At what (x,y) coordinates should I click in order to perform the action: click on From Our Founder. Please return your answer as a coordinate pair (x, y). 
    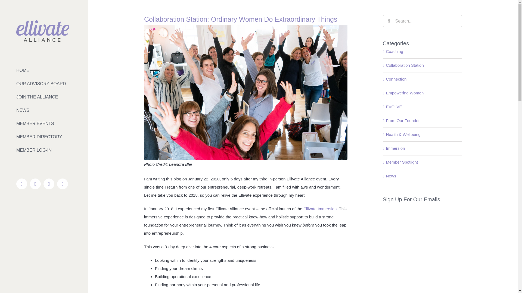
    Looking at the image, I should click on (423, 120).